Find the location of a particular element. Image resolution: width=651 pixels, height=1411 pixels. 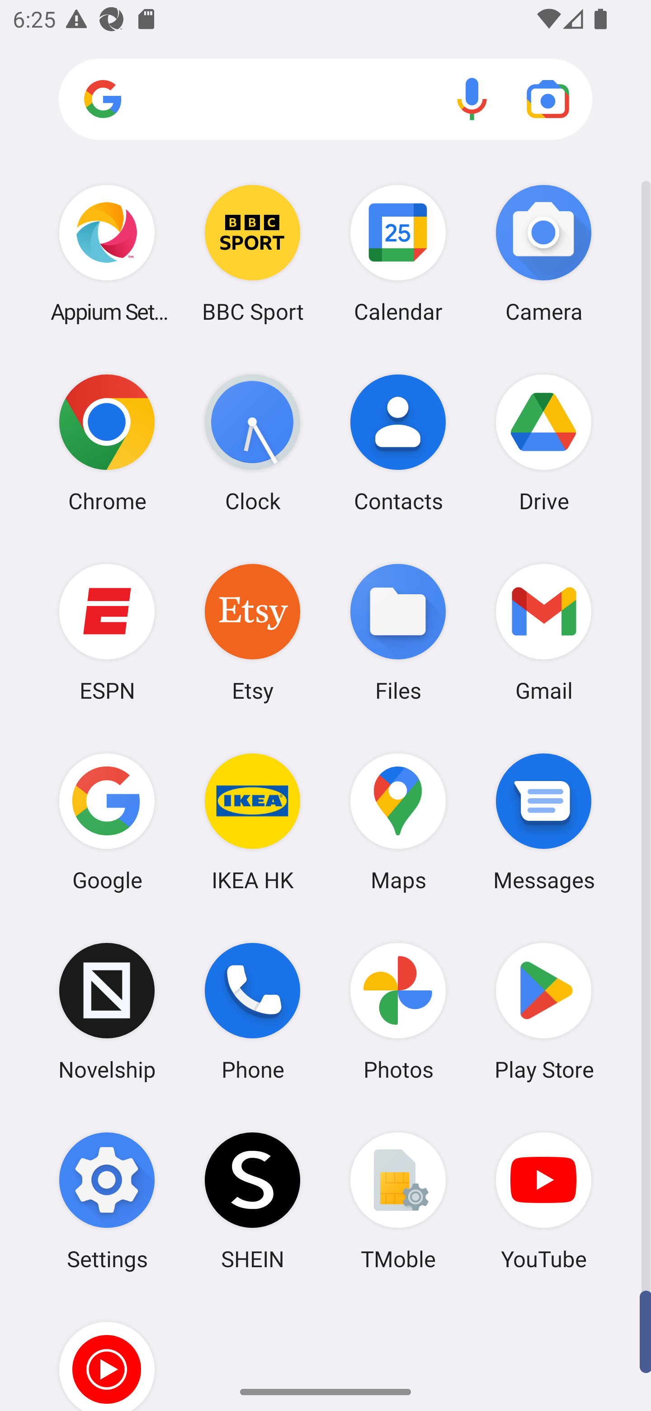

BBC Sport is located at coordinates (252, 253).